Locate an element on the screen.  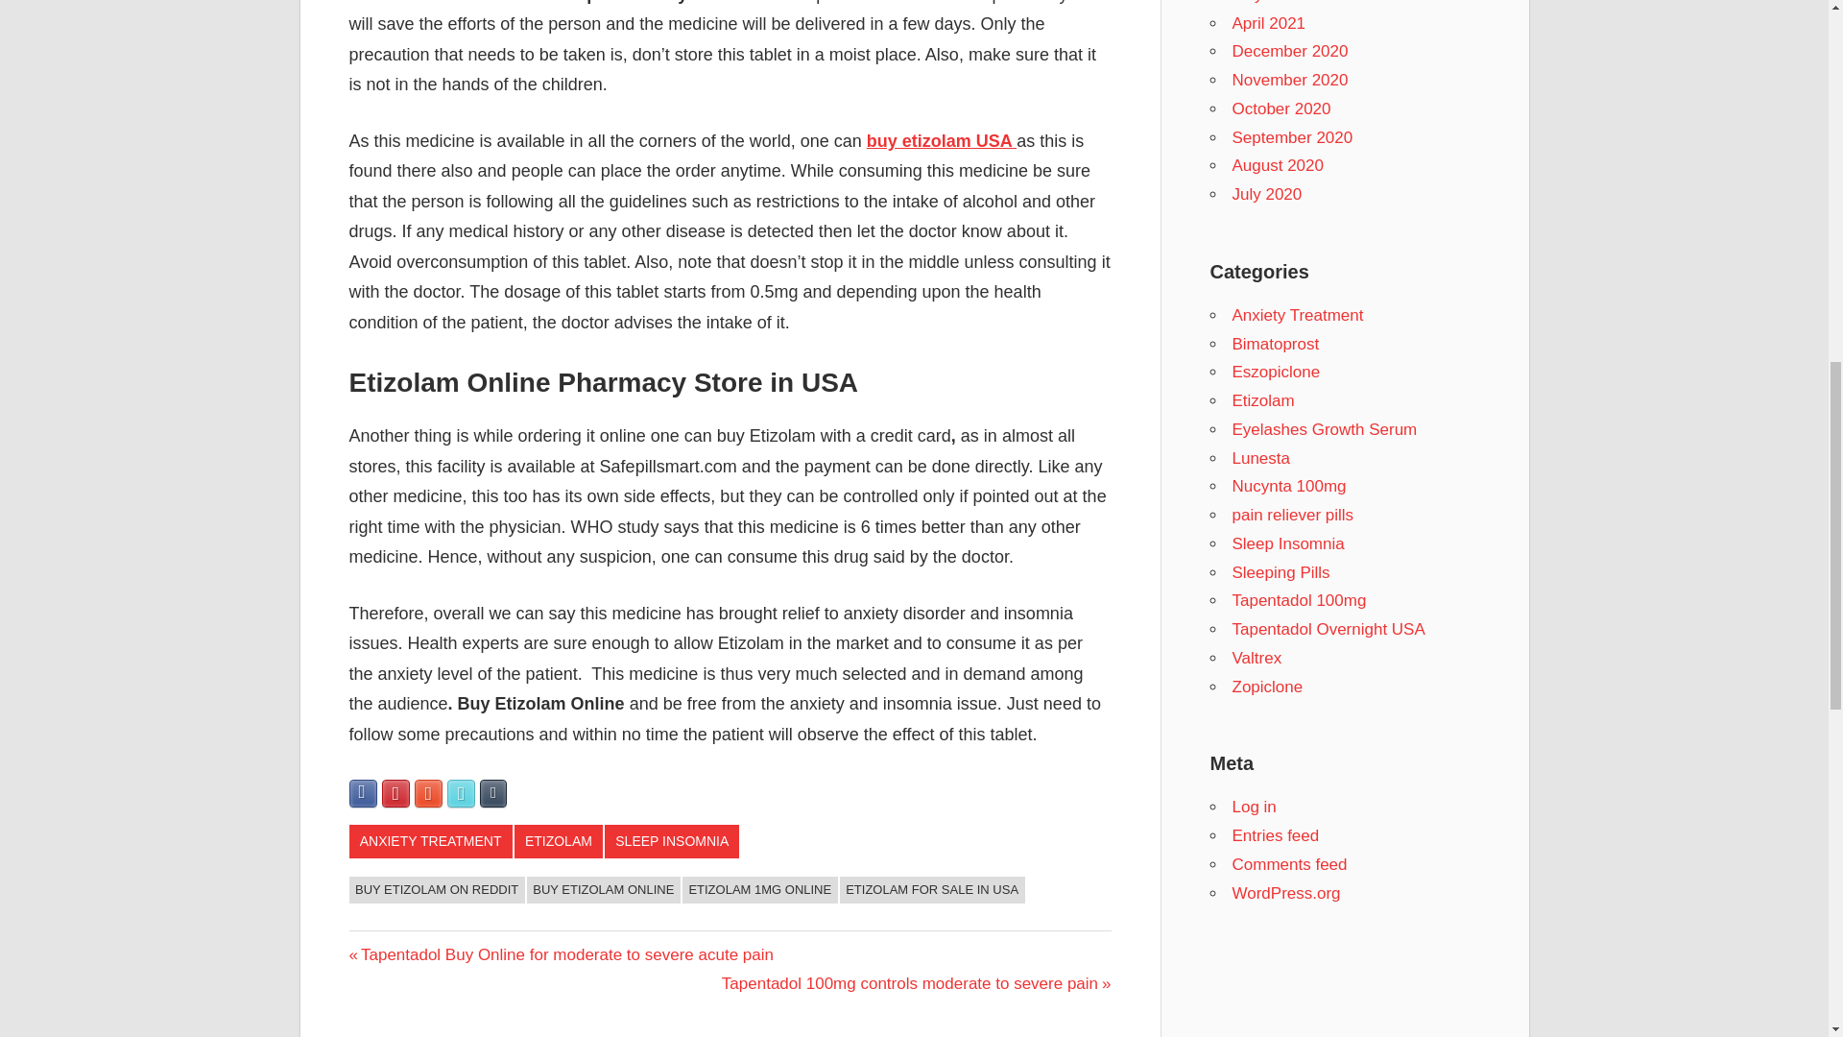
July 2020 is located at coordinates (1267, 194).